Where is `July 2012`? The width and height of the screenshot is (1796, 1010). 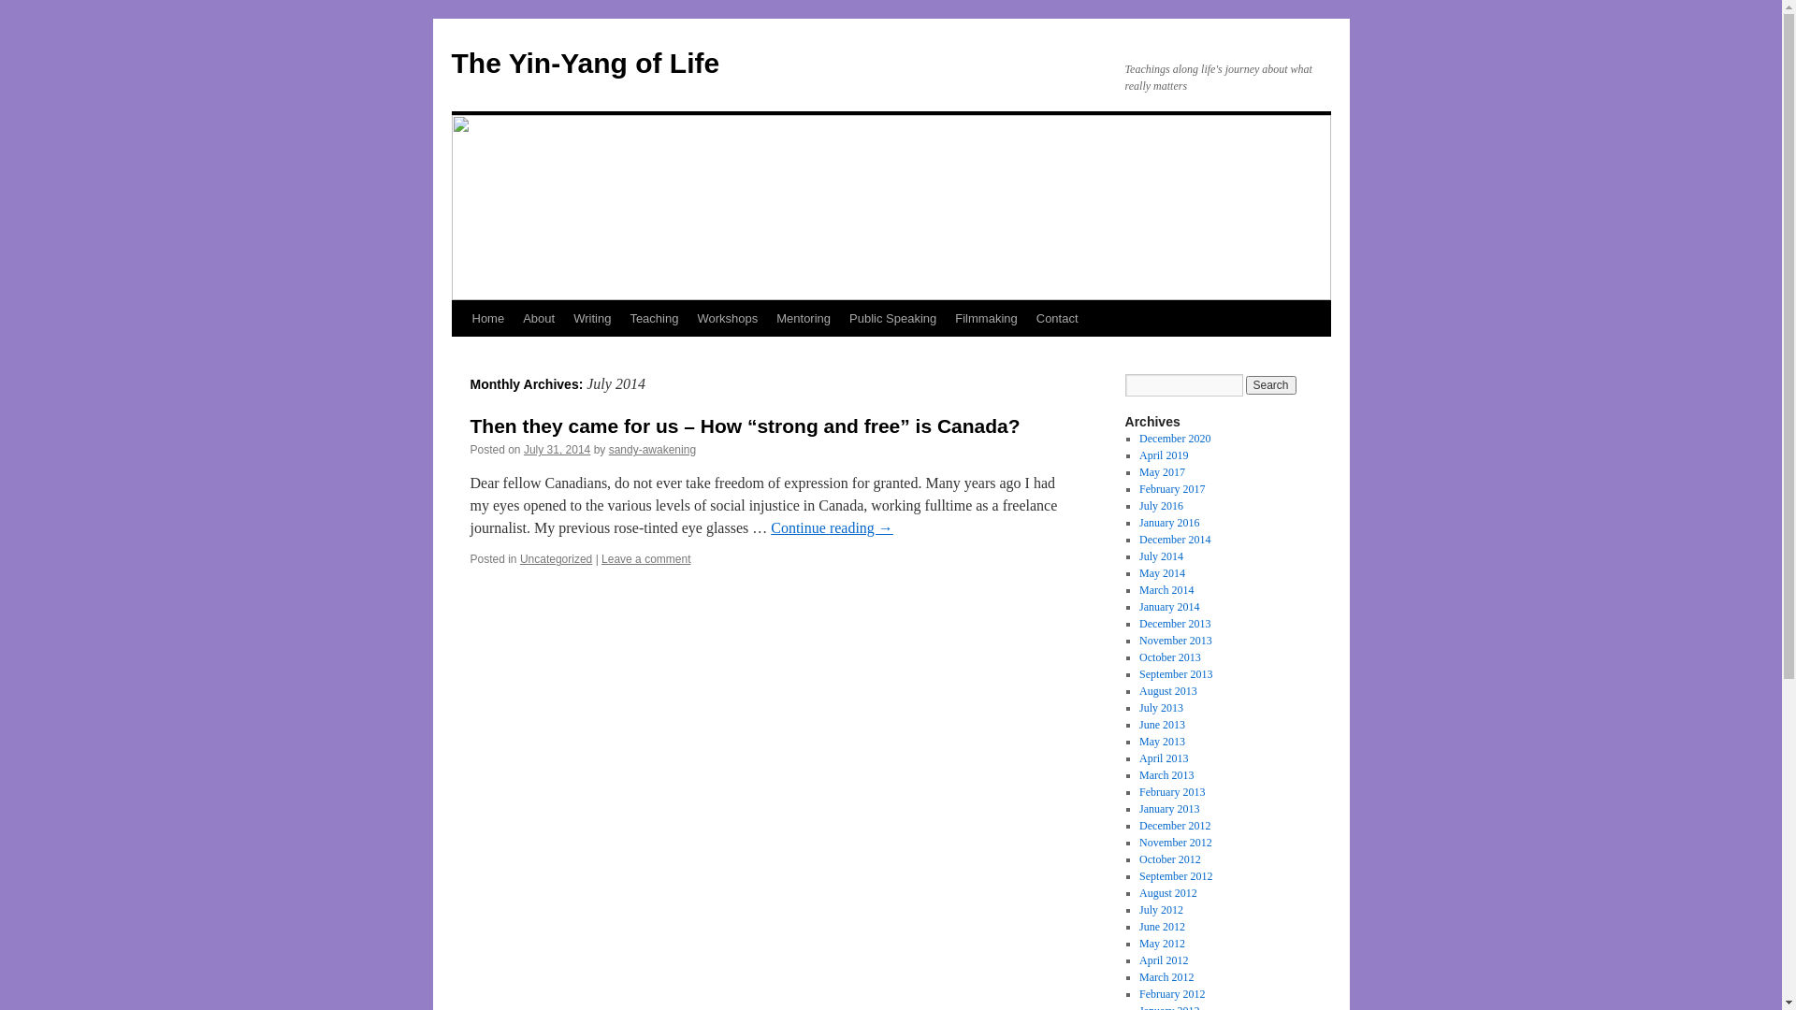
July 2012 is located at coordinates (1162, 910).